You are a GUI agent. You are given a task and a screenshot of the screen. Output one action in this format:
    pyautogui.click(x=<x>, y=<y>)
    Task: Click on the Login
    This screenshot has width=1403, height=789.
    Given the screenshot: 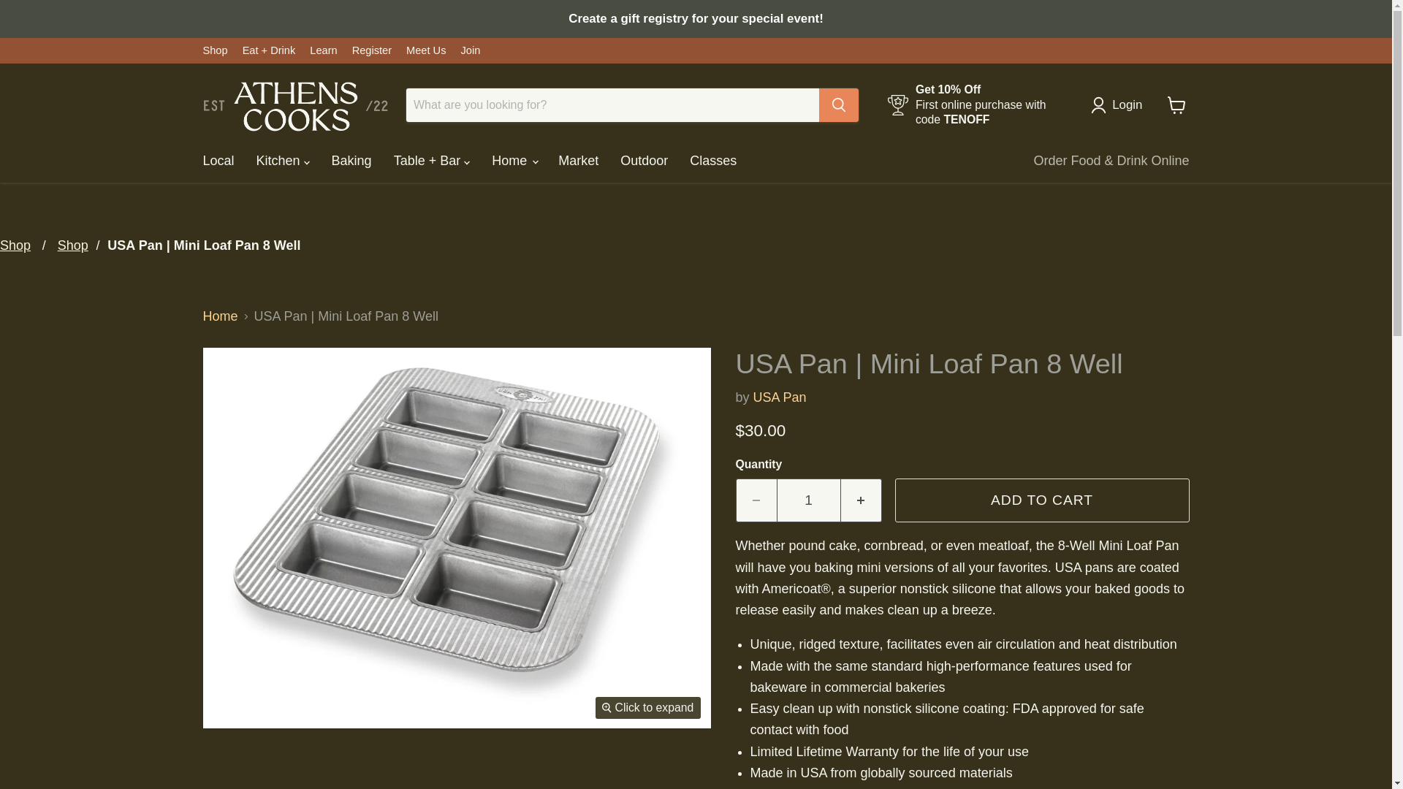 What is the action you would take?
    pyautogui.click(x=1119, y=104)
    